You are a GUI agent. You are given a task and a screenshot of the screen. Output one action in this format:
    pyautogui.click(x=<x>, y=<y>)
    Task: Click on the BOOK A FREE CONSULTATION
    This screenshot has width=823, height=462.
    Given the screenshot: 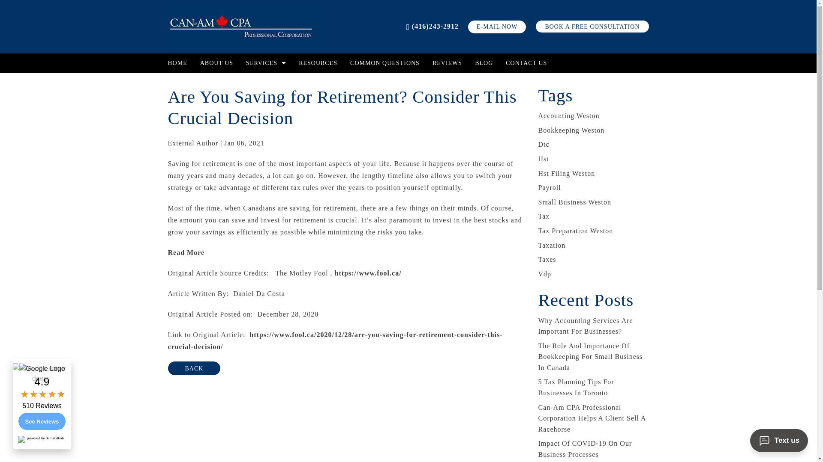 What is the action you would take?
    pyautogui.click(x=592, y=26)
    